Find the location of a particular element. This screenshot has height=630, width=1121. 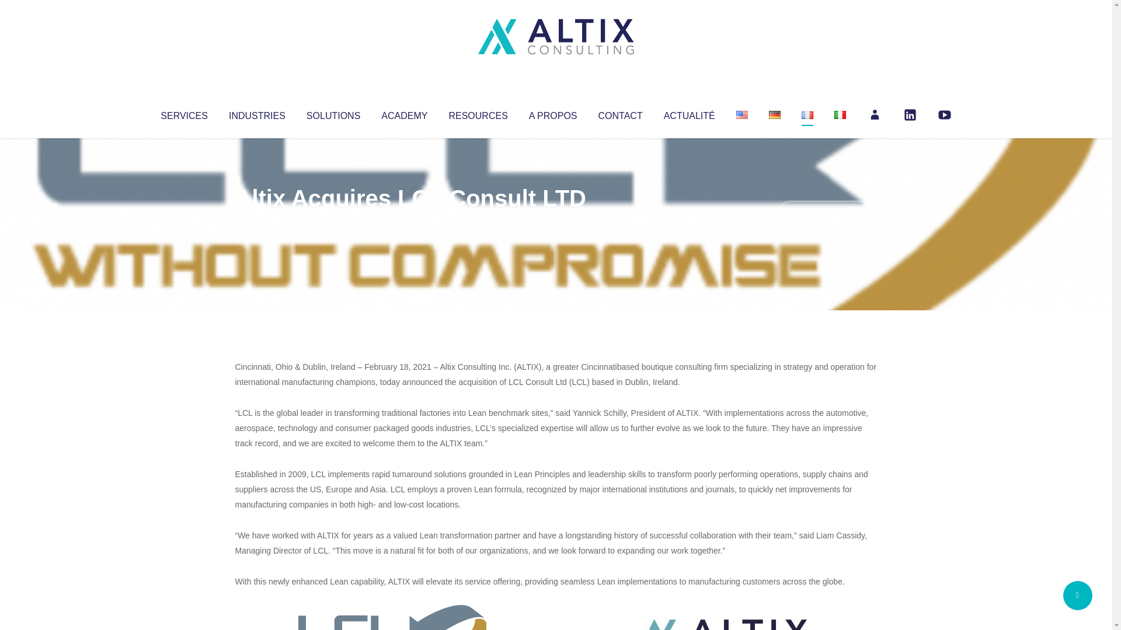

Altix is located at coordinates (257, 222).